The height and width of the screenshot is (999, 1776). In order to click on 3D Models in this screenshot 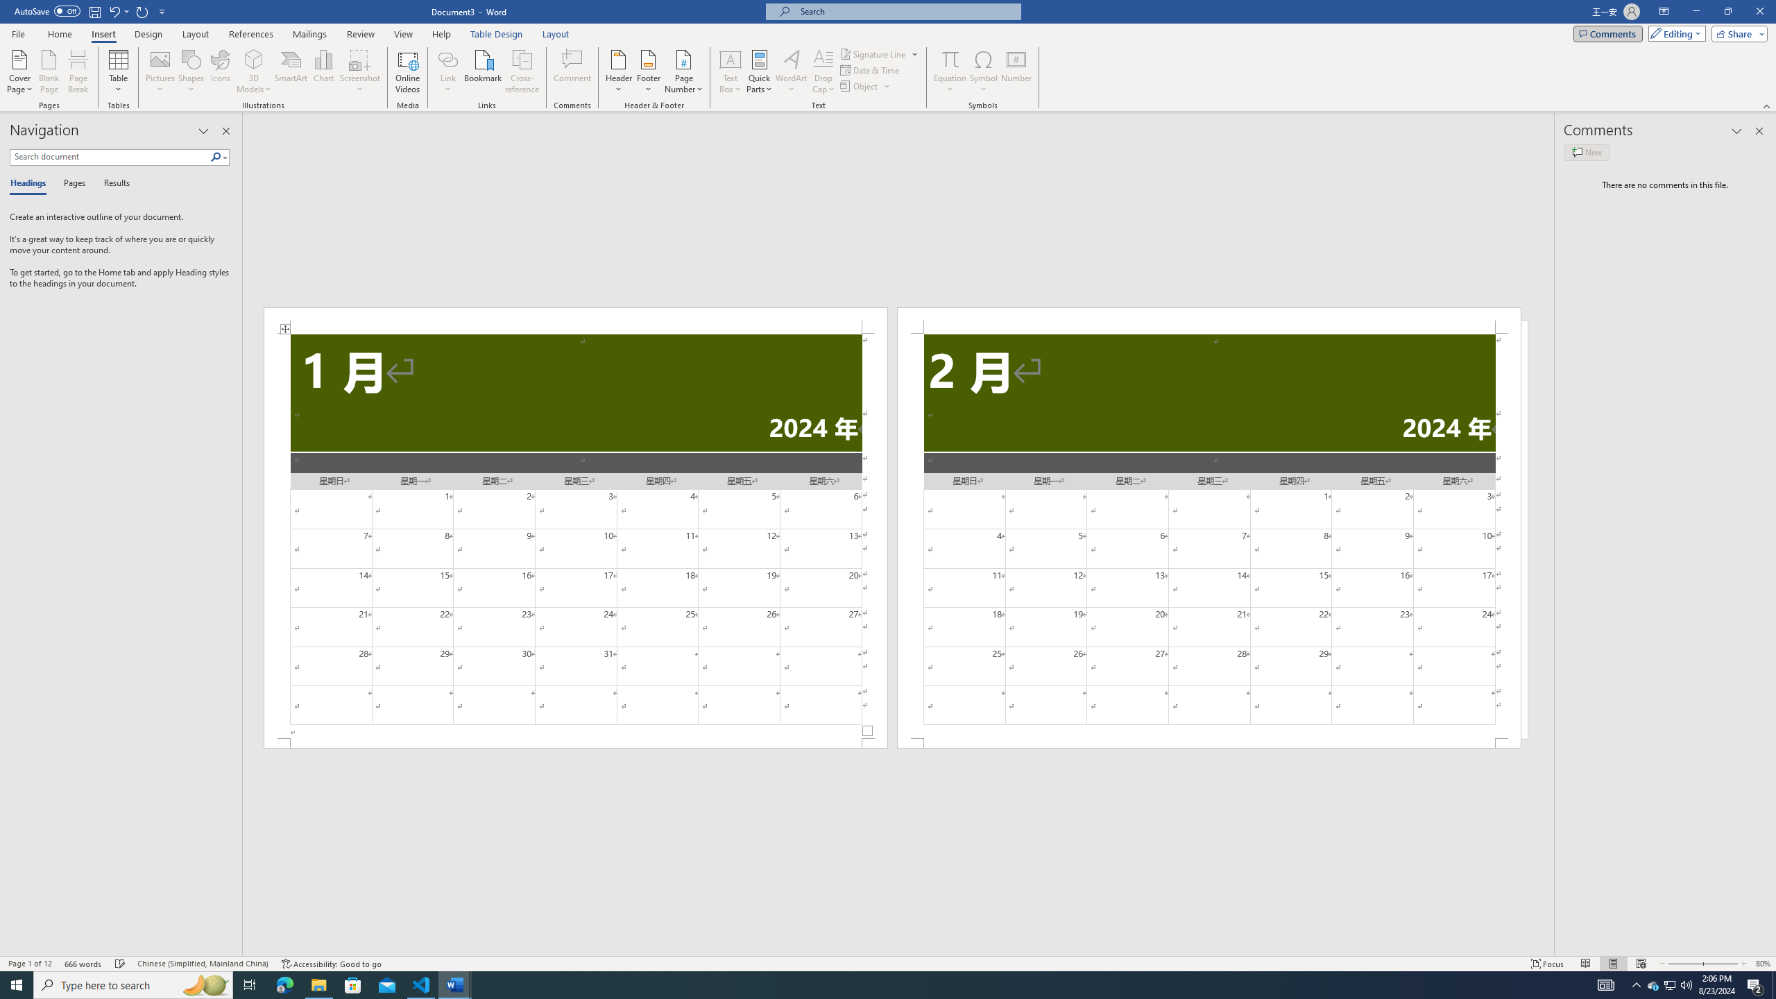, I will do `click(254, 59)`.